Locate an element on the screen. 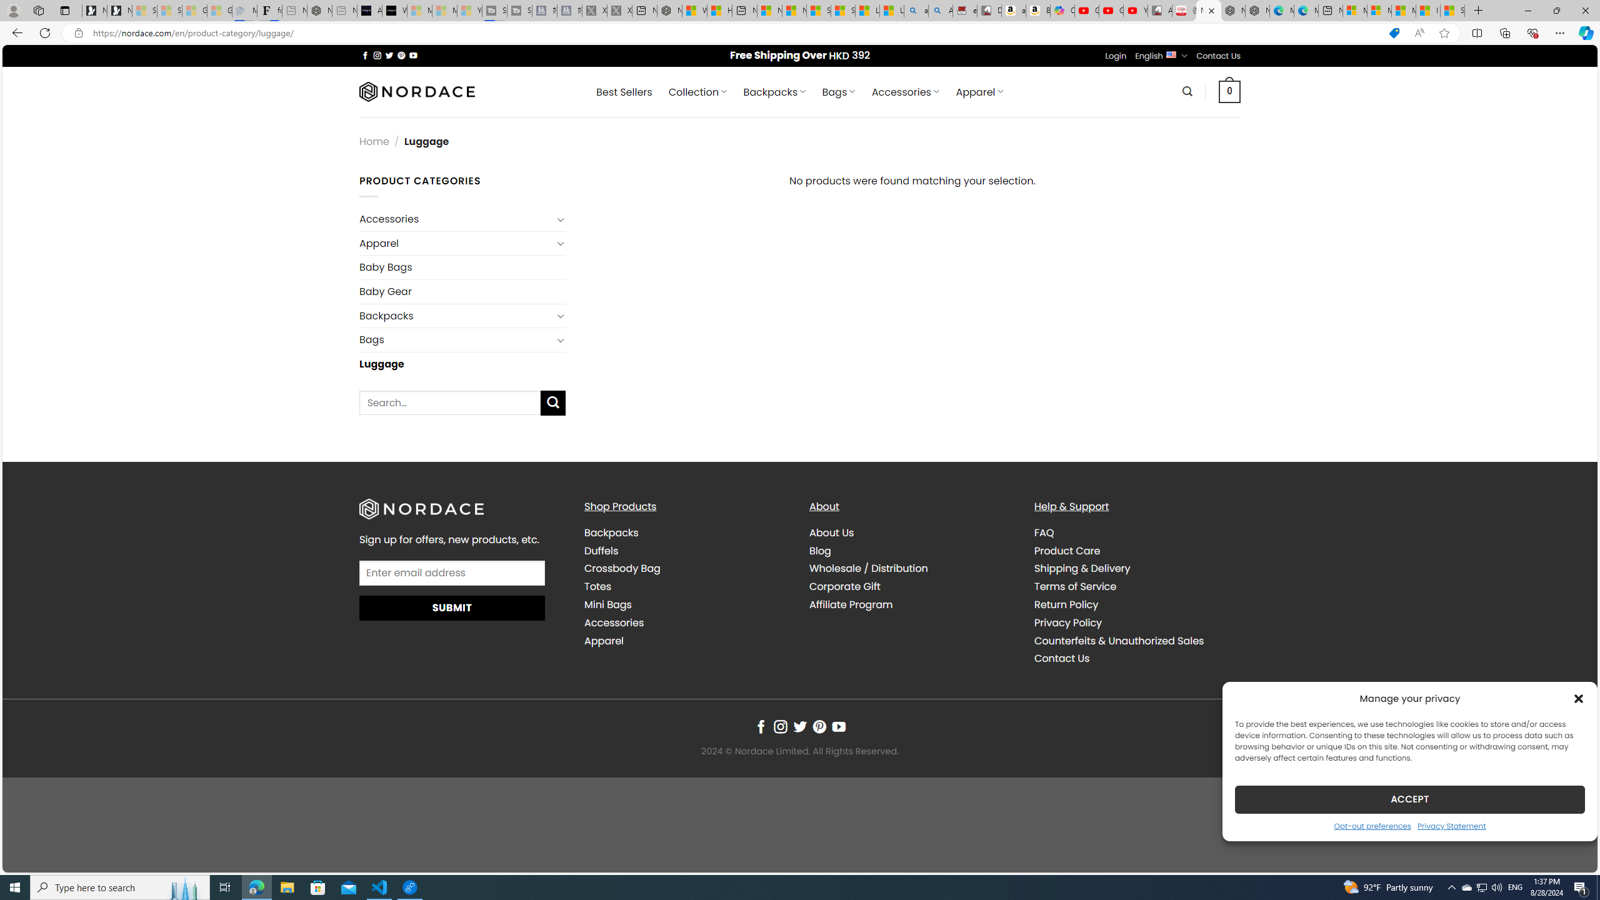 This screenshot has width=1600, height=900. Baby Gear is located at coordinates (463, 291).